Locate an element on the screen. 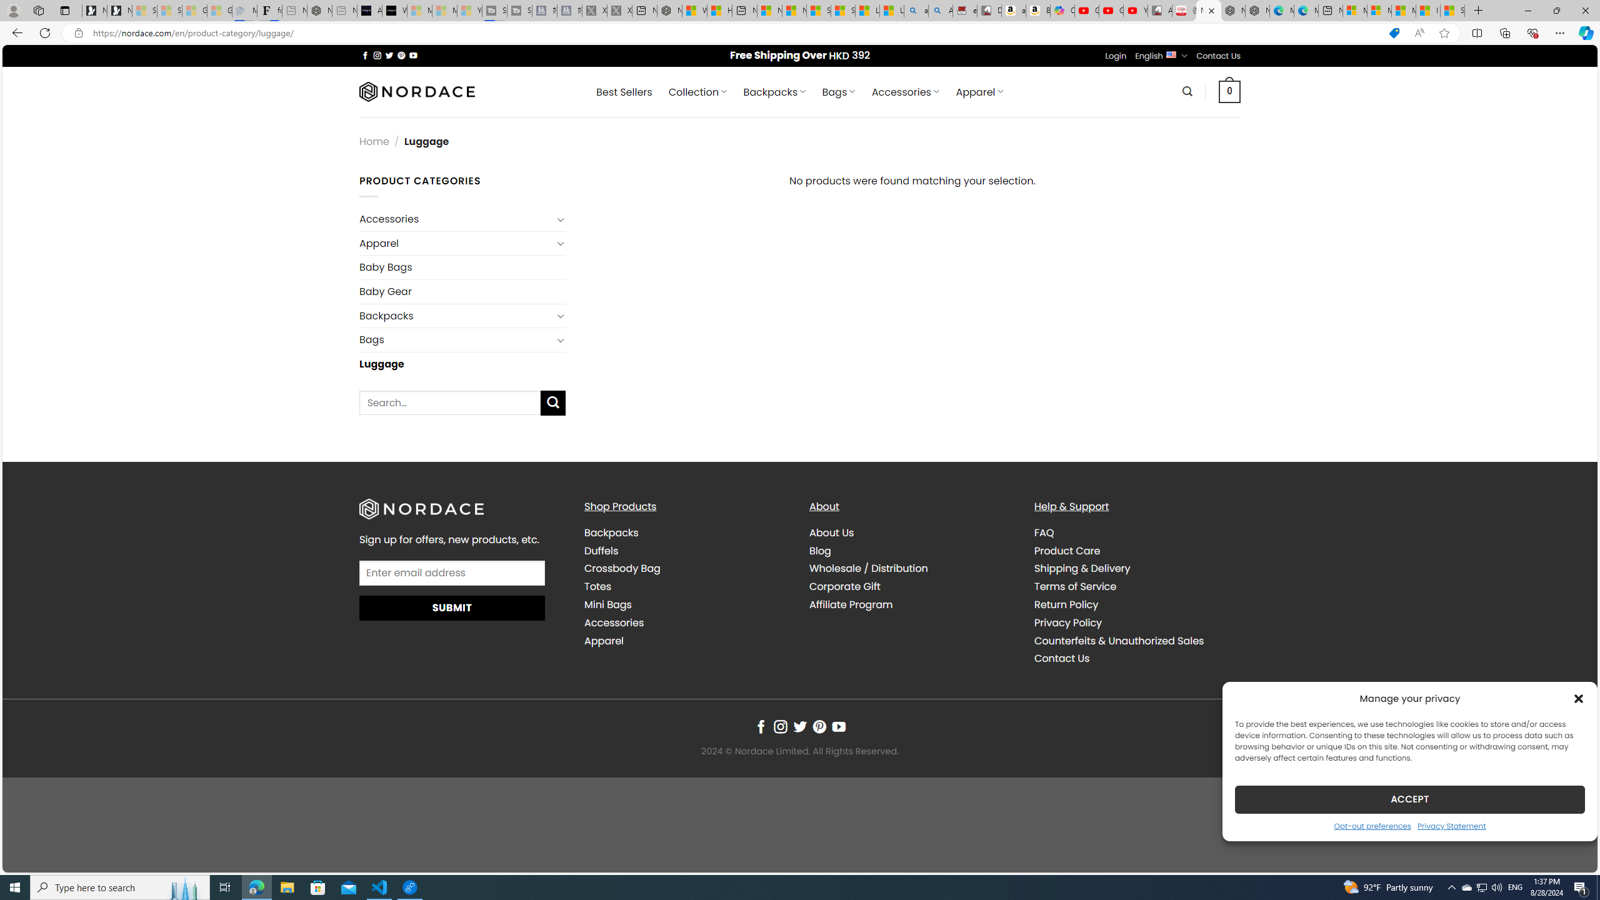 This screenshot has width=1600, height=900. Baby Gear is located at coordinates (463, 291).